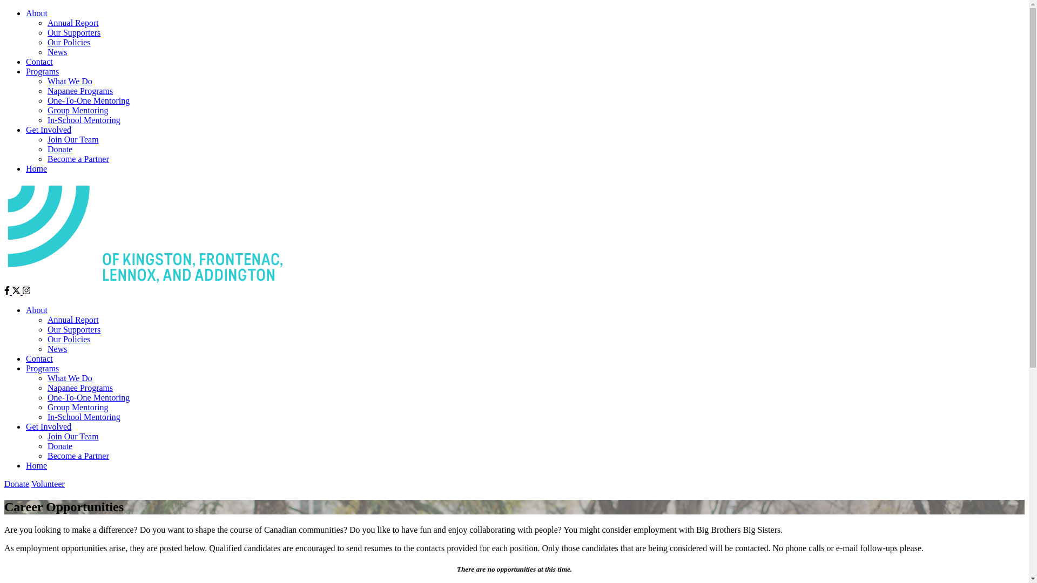  What do you see at coordinates (80, 91) in the screenshot?
I see `Napanee Programs` at bounding box center [80, 91].